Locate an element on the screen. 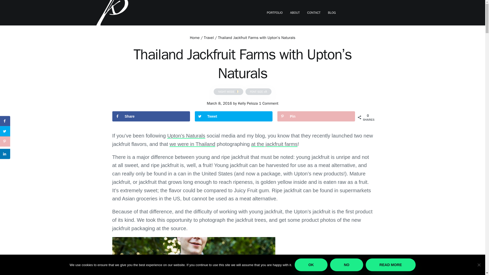 The image size is (489, 275). Pin is located at coordinates (316, 116).